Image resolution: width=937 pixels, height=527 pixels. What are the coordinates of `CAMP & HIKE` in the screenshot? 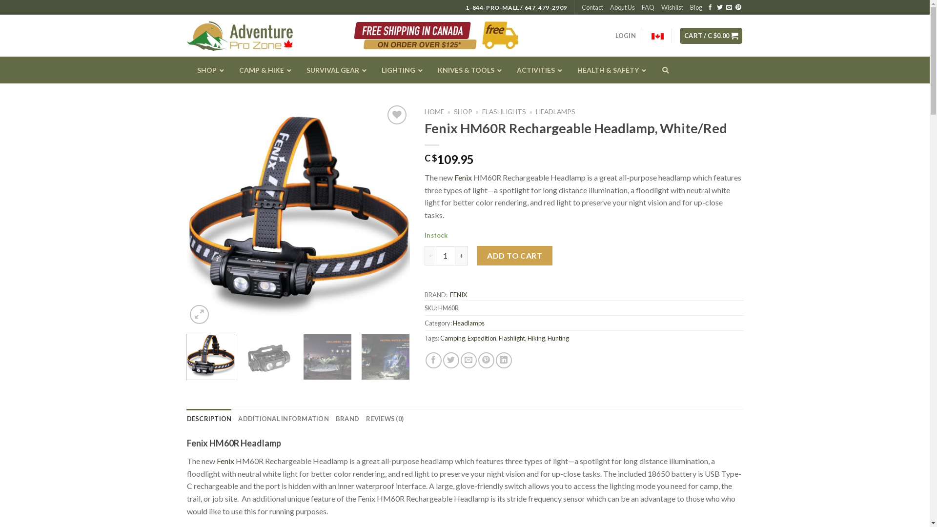 It's located at (262, 70).